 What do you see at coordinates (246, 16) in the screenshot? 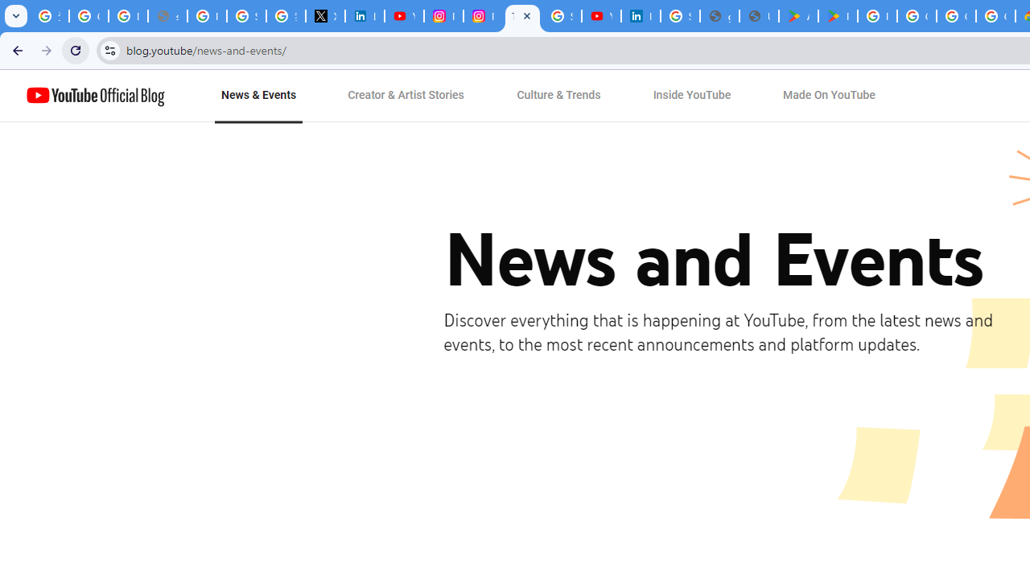
I see `Sign in - Google Accounts` at bounding box center [246, 16].